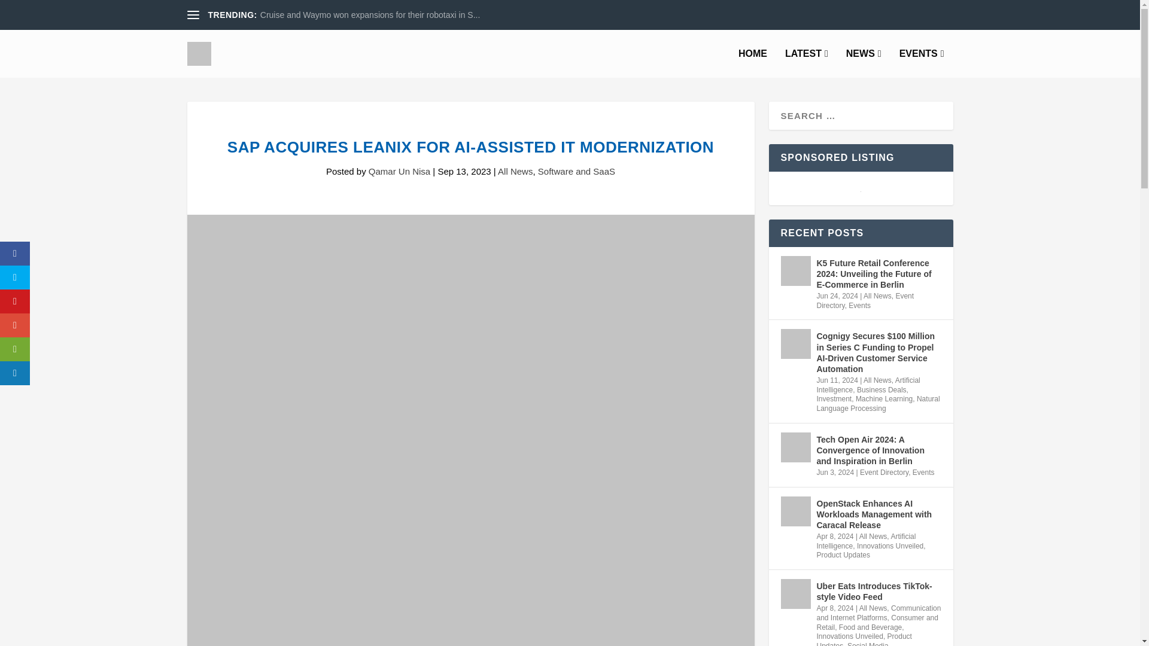 This screenshot has height=646, width=1149. What do you see at coordinates (863, 63) in the screenshot?
I see `NEWS` at bounding box center [863, 63].